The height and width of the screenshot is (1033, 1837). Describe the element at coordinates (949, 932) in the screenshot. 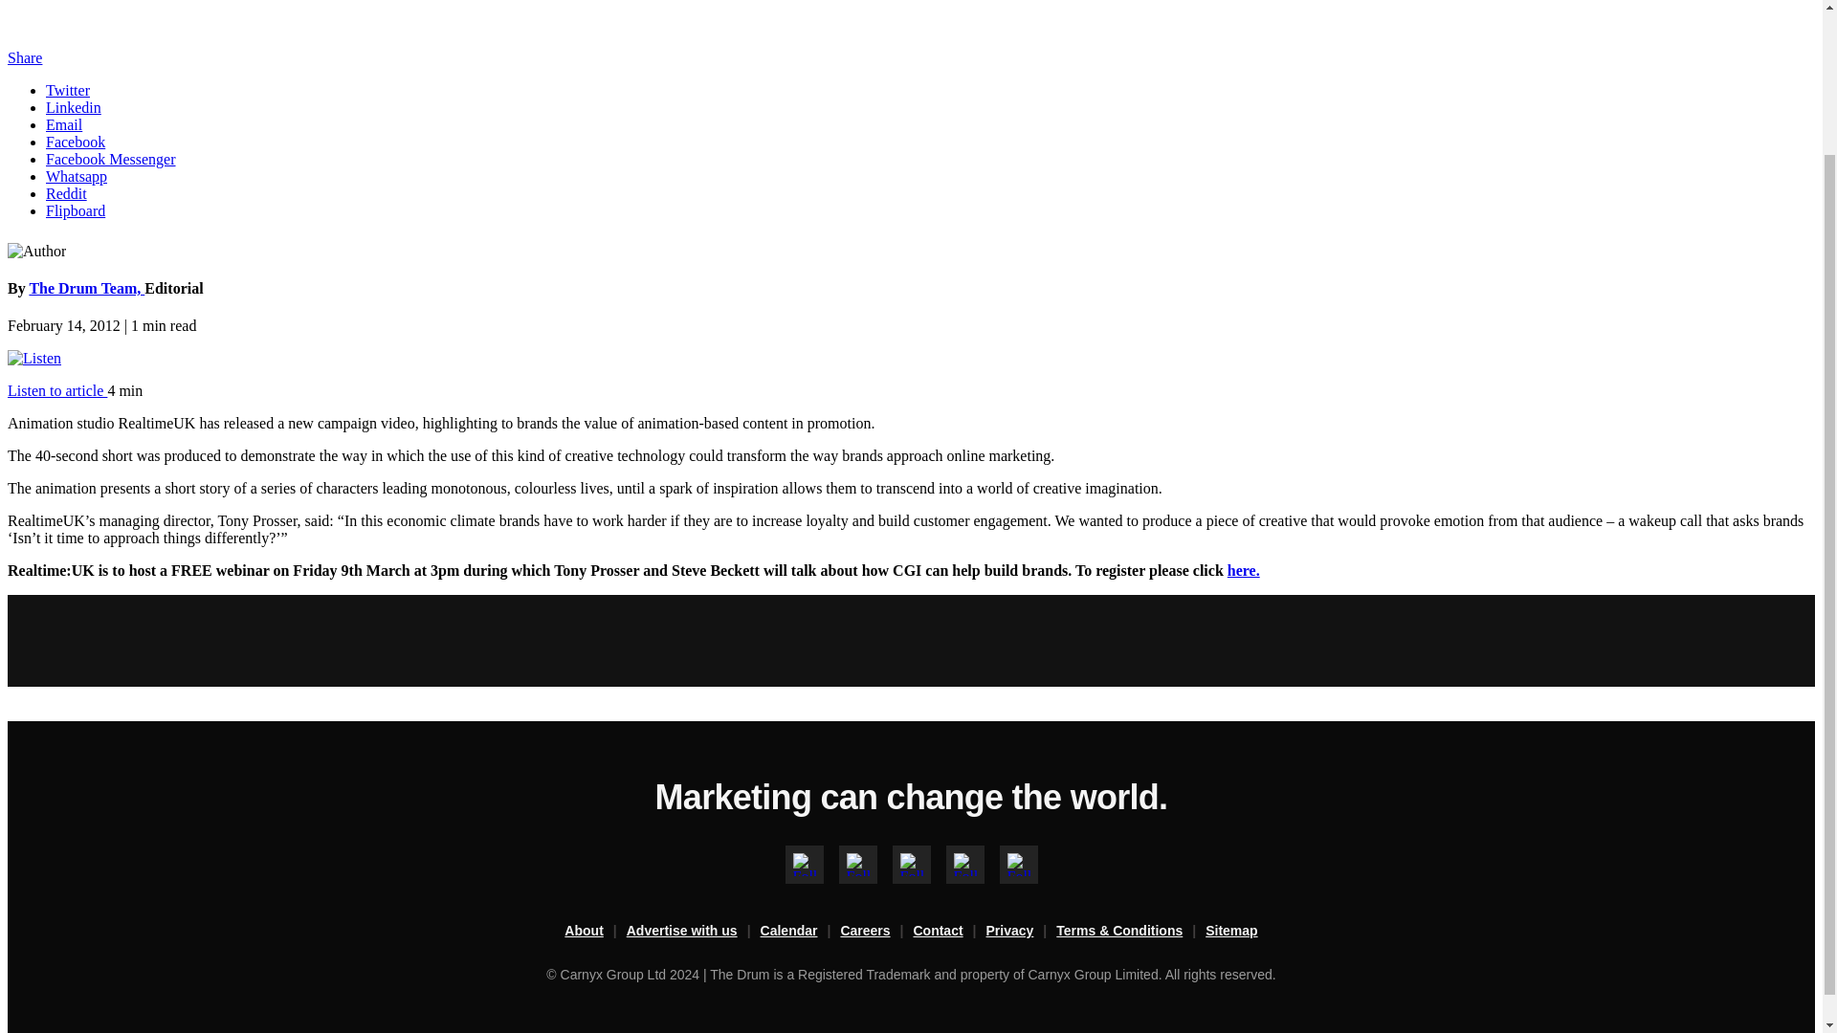

I see `Contact` at that location.